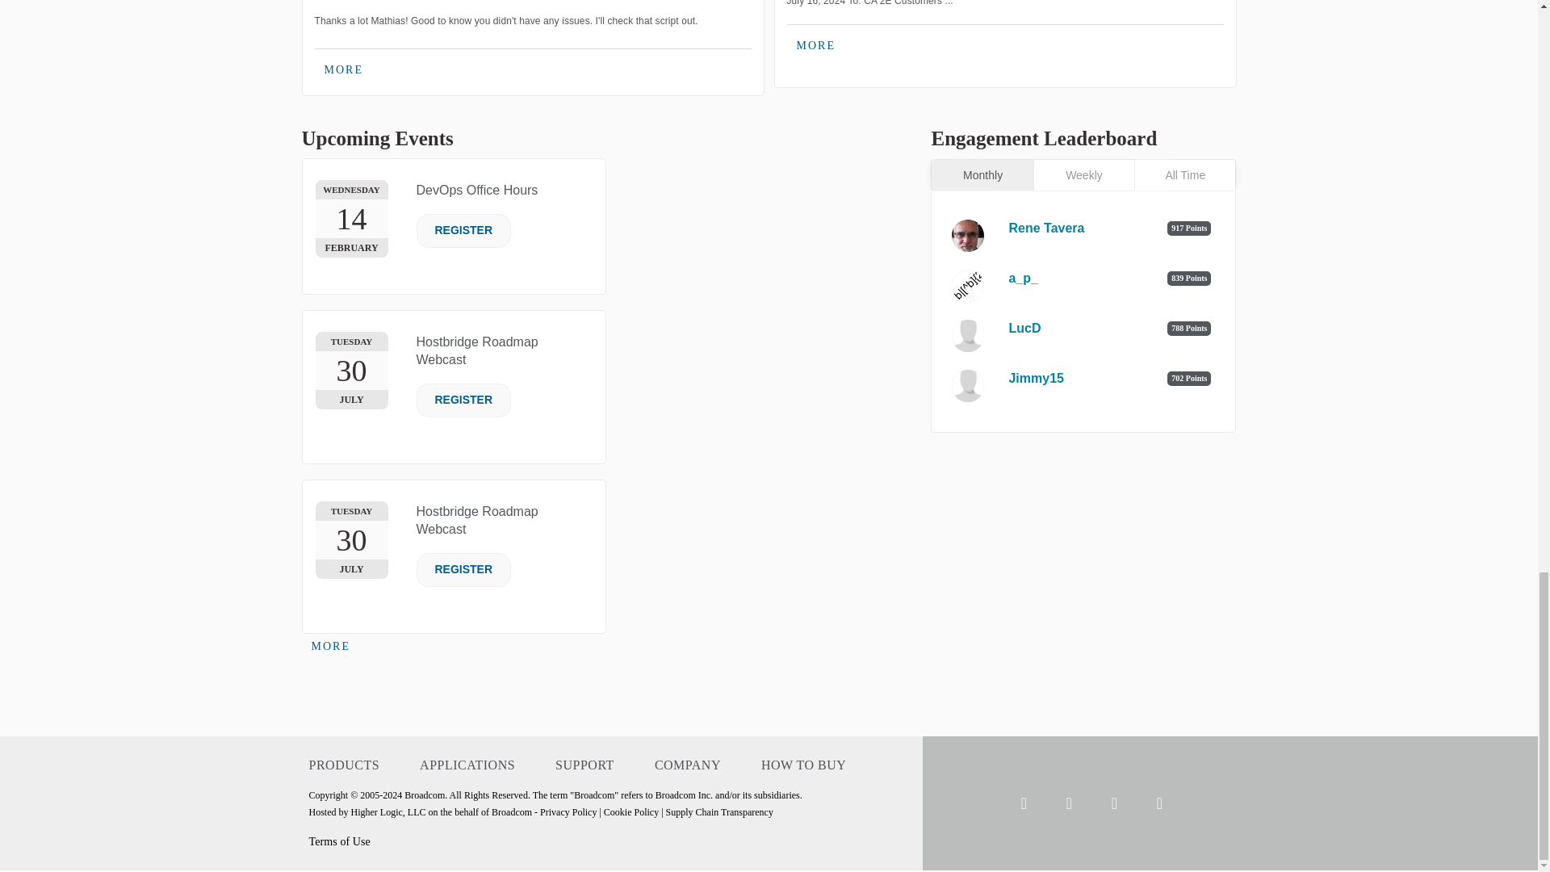 The image size is (1550, 872). What do you see at coordinates (477, 350) in the screenshot?
I see `Hostbridge Roadmap Webcast` at bounding box center [477, 350].